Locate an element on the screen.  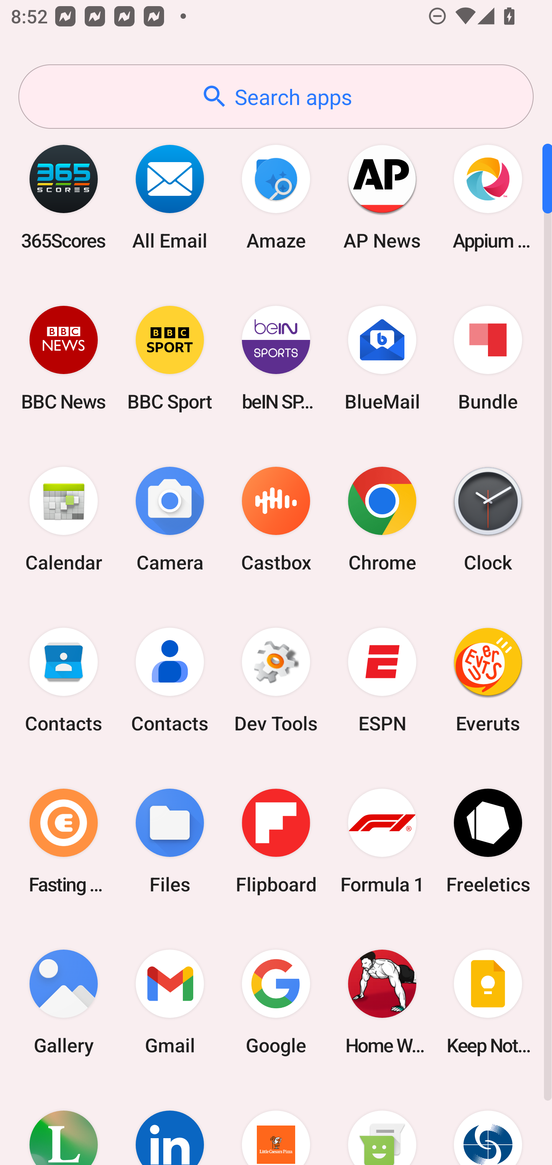
365Scores is located at coordinates (64, 197).